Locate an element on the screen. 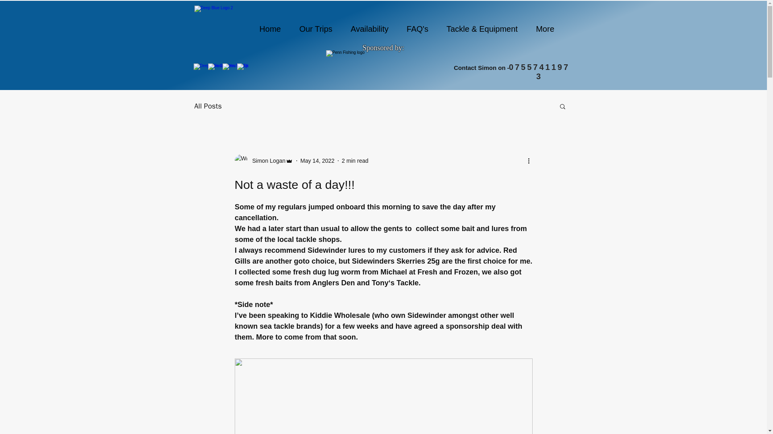 The width and height of the screenshot is (773, 434). Simon Logan is located at coordinates (263, 161).